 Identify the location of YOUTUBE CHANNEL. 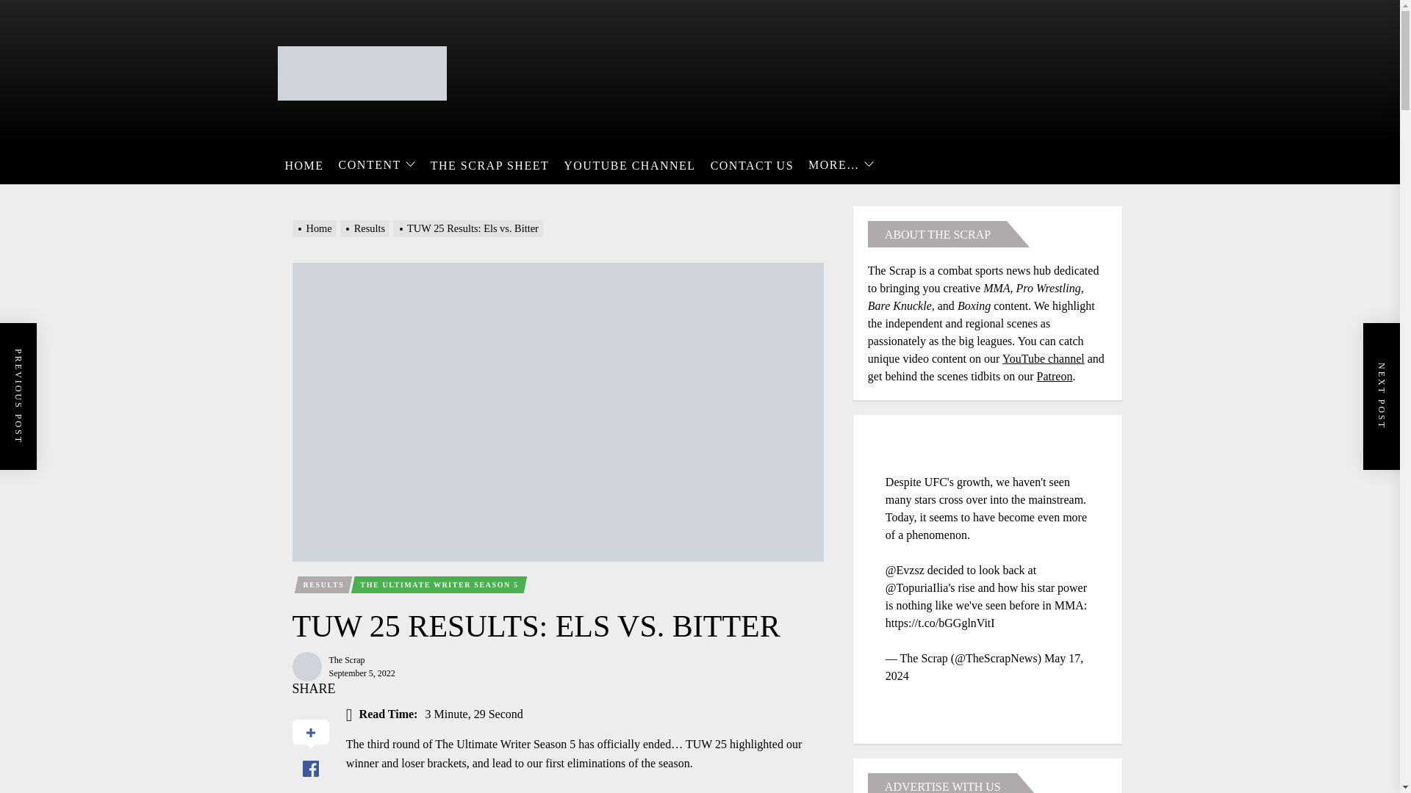
(629, 166).